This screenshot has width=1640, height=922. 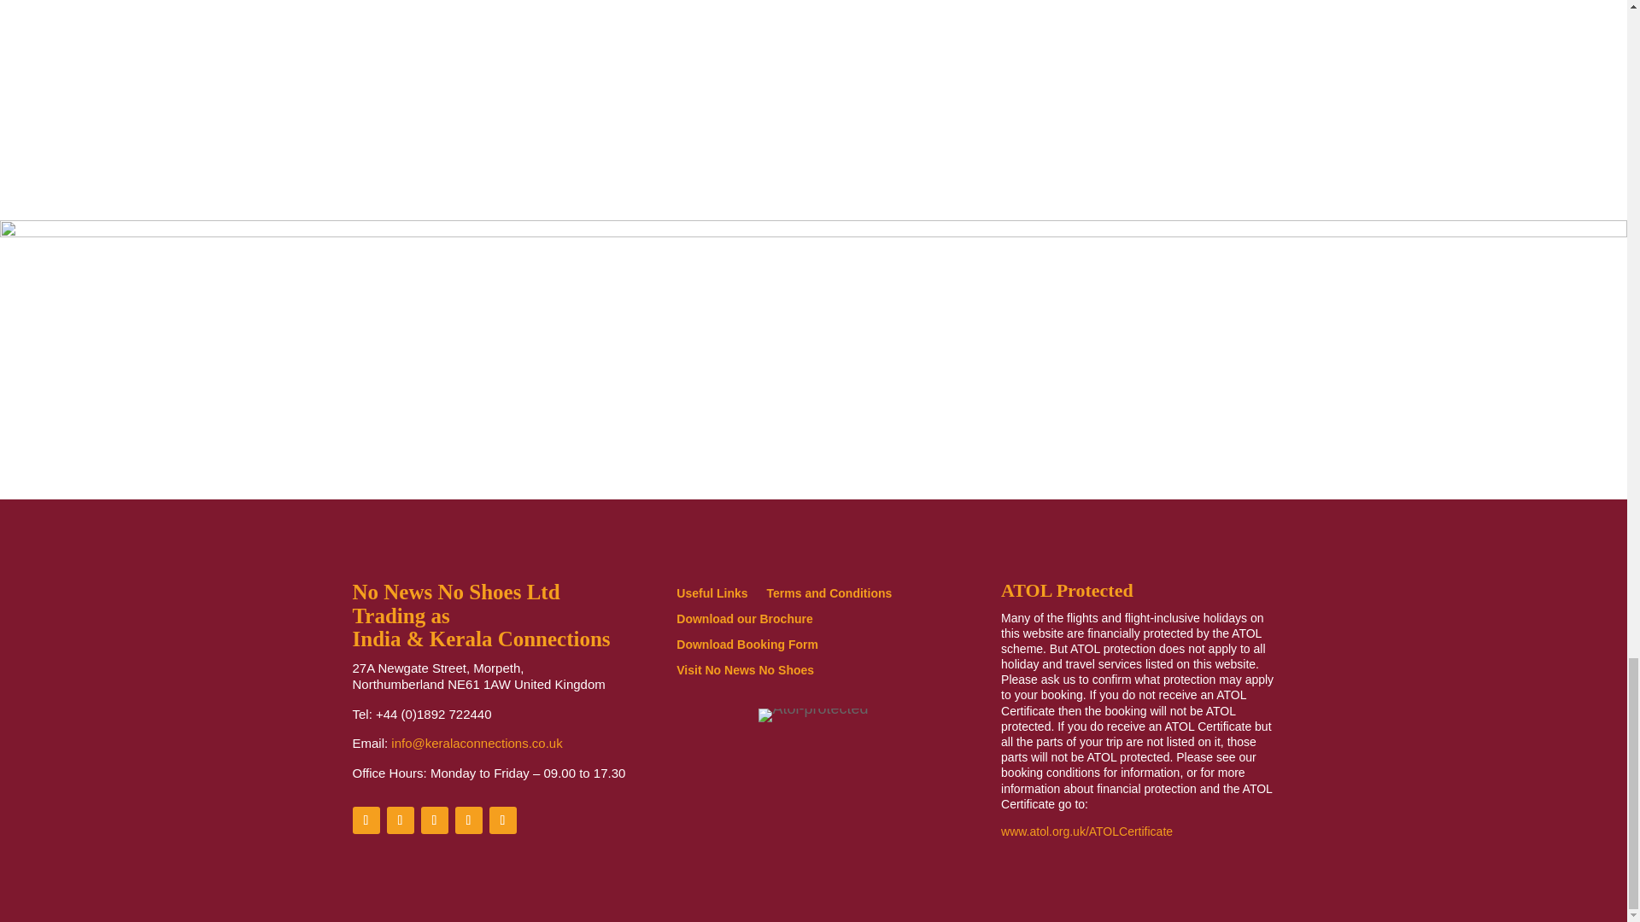 What do you see at coordinates (743, 621) in the screenshot?
I see `Download our Brochure` at bounding box center [743, 621].